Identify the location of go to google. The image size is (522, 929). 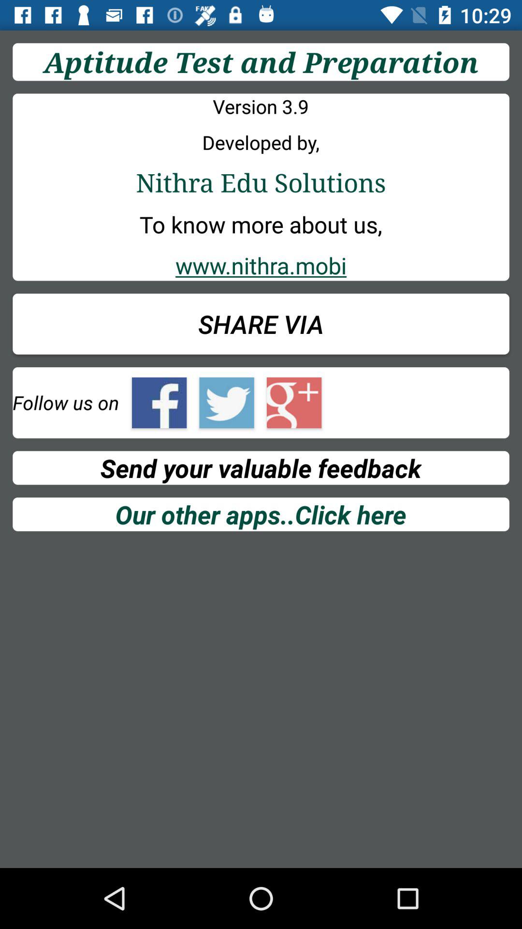
(294, 403).